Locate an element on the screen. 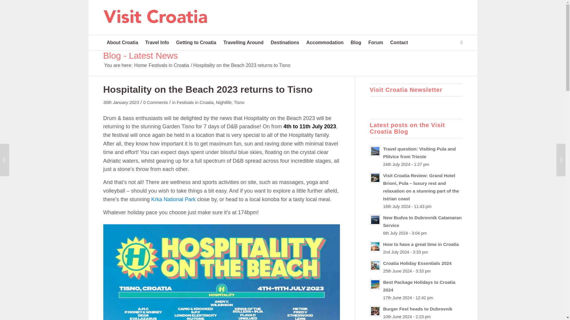 The height and width of the screenshot is (320, 570). Getting to Croatia is located at coordinates (196, 42).